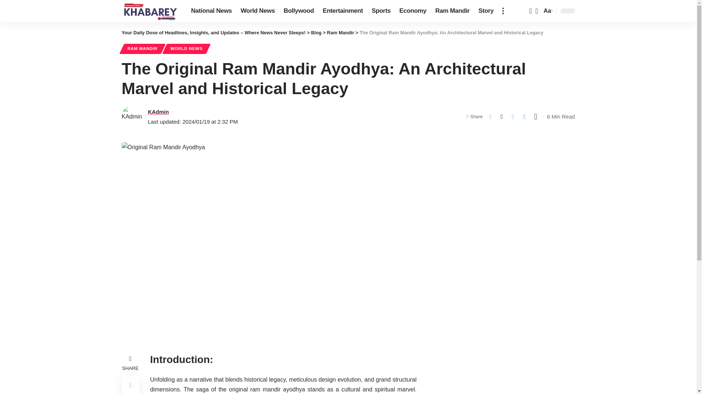 This screenshot has height=394, width=702. Describe the element at coordinates (452, 11) in the screenshot. I see `Ram Mandir` at that location.